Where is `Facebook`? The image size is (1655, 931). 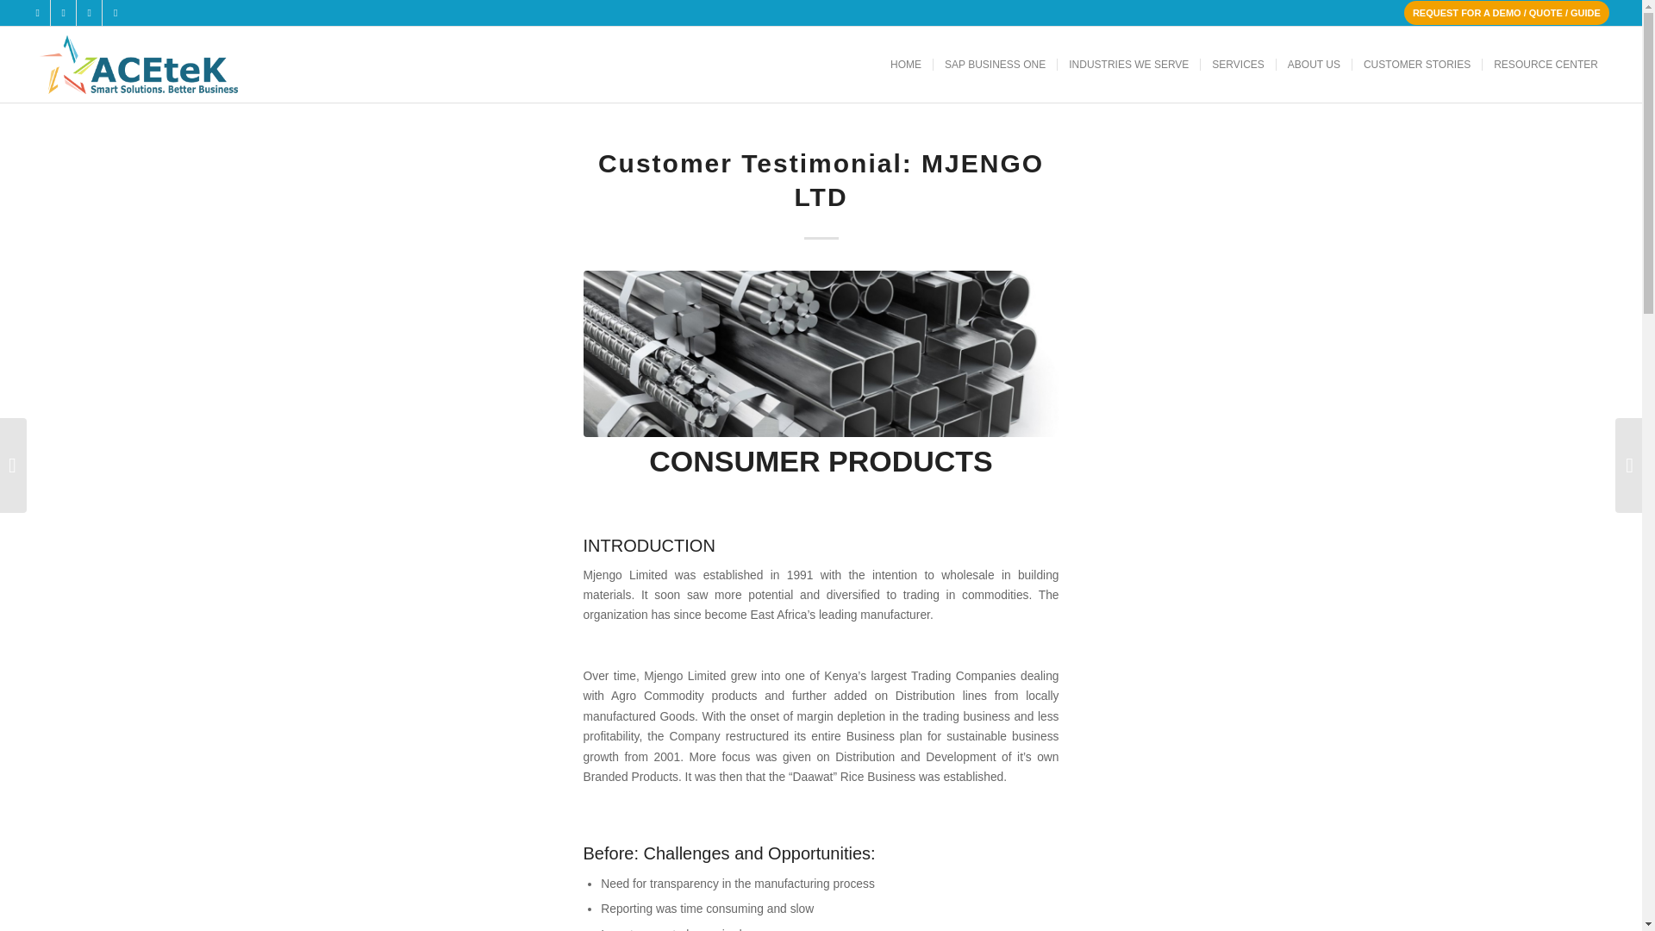 Facebook is located at coordinates (36, 13).